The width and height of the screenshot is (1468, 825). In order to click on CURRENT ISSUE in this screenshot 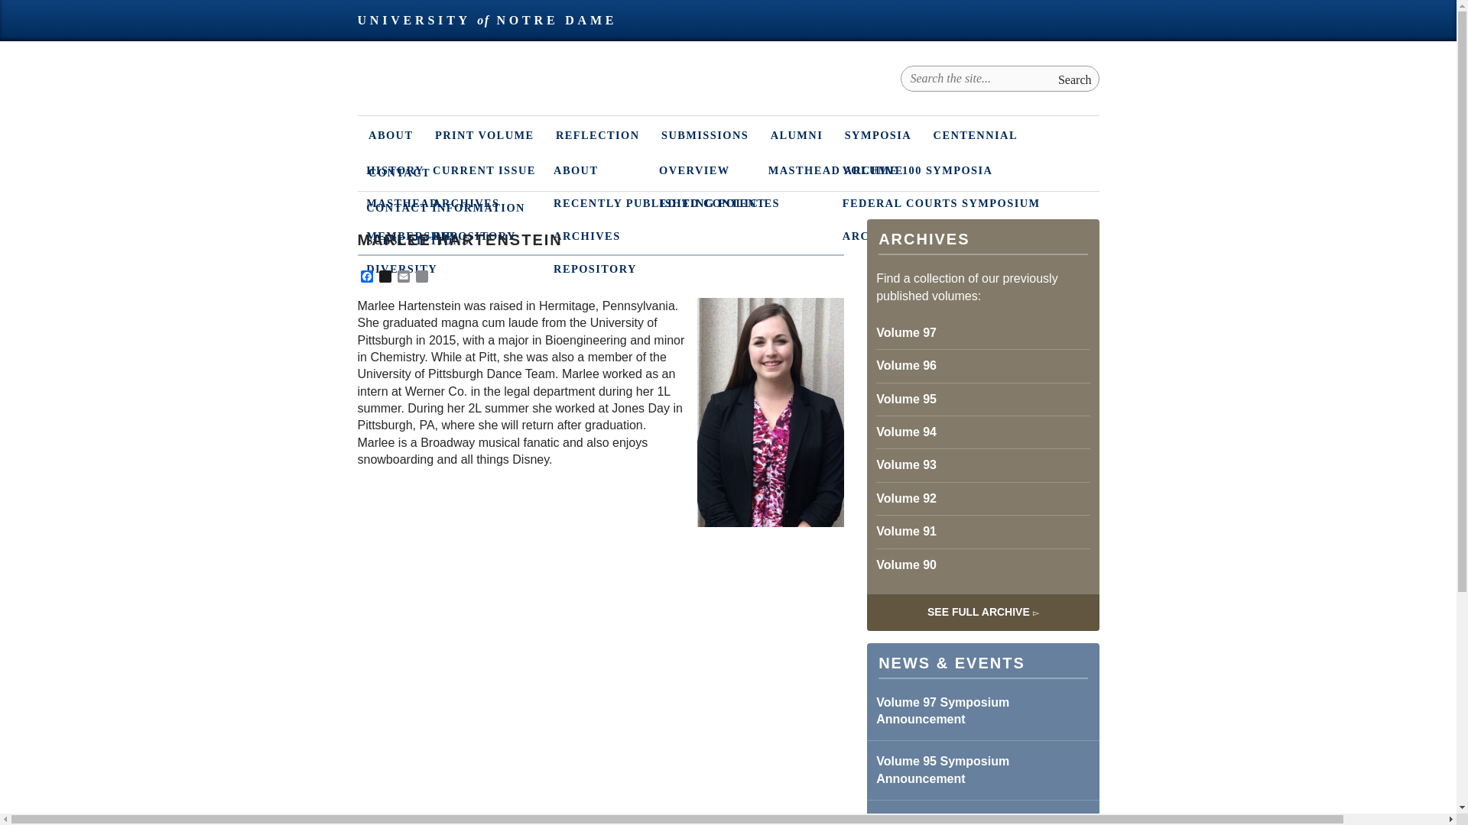, I will do `click(791, 170)`.